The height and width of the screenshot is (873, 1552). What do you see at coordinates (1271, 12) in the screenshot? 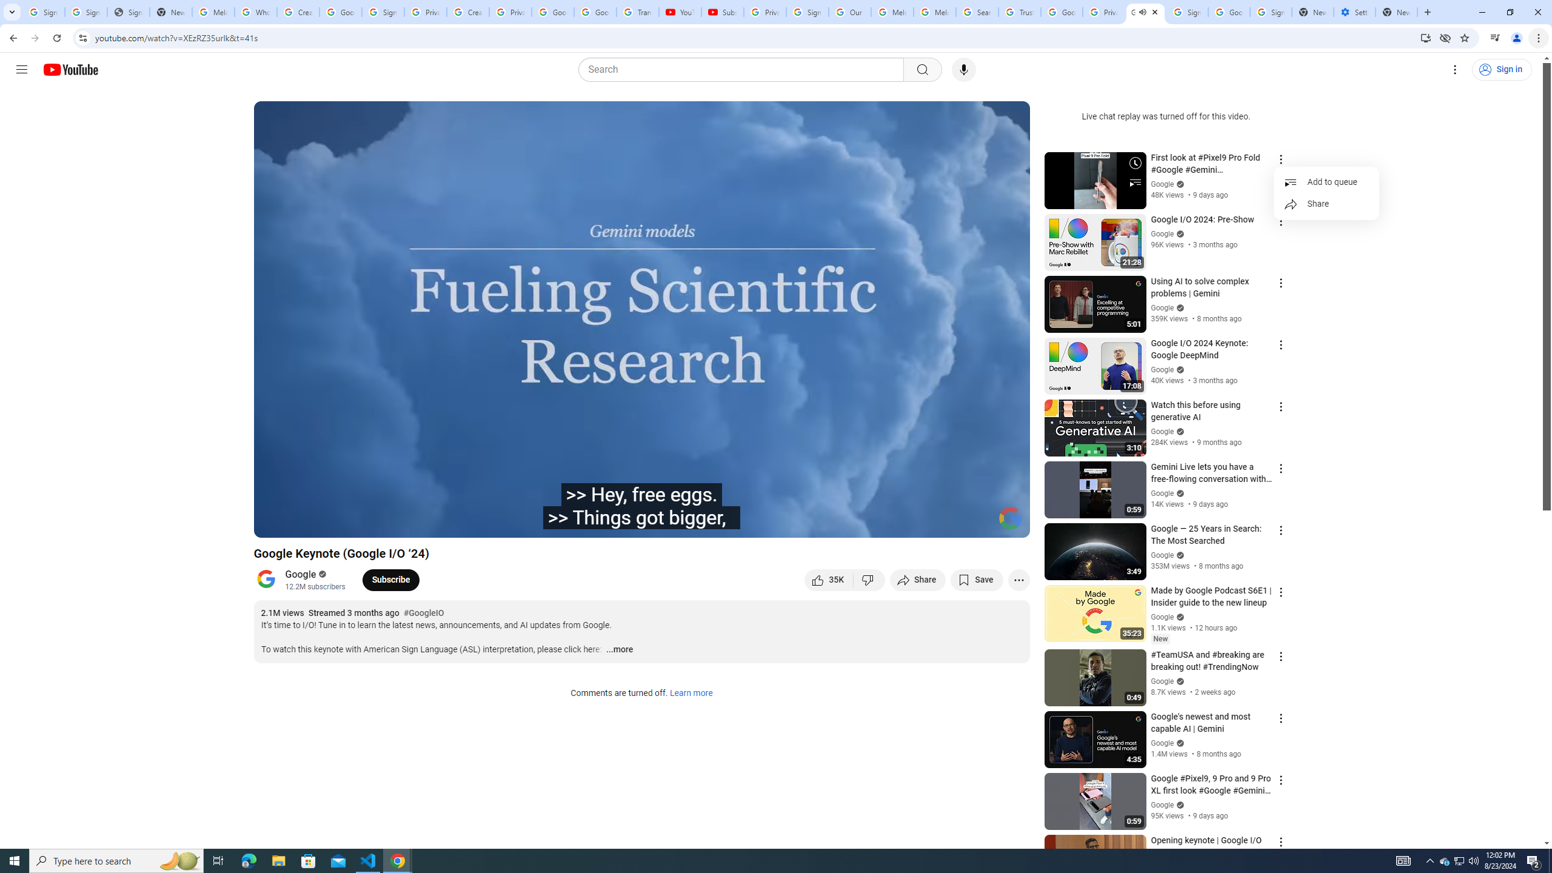
I see `Sign in - Google Accounts` at bounding box center [1271, 12].